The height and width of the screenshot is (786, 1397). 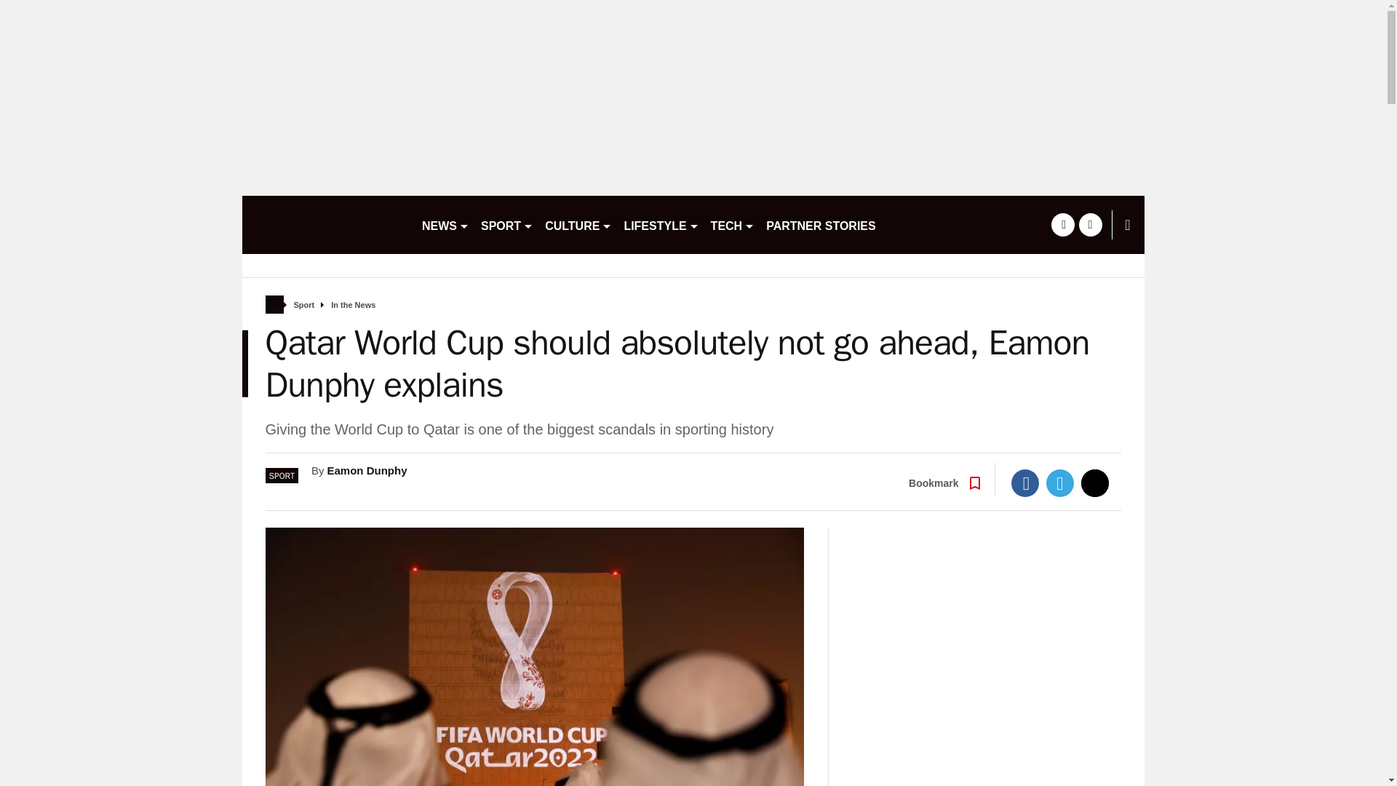 What do you see at coordinates (325, 224) in the screenshot?
I see `buzz` at bounding box center [325, 224].